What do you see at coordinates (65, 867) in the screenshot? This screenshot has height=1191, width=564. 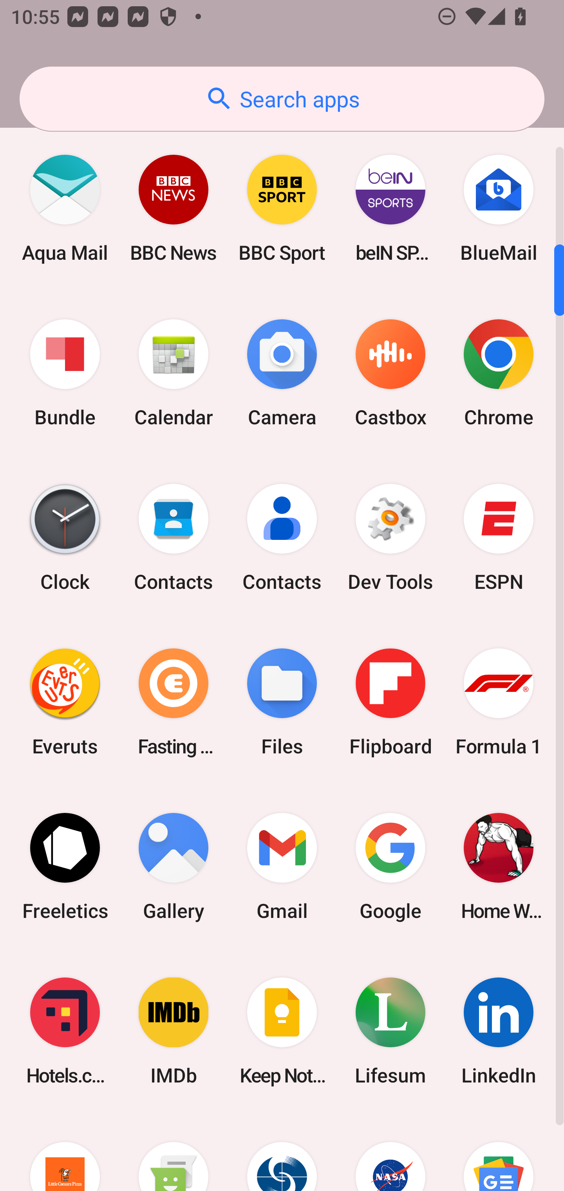 I see `Freeletics` at bounding box center [65, 867].